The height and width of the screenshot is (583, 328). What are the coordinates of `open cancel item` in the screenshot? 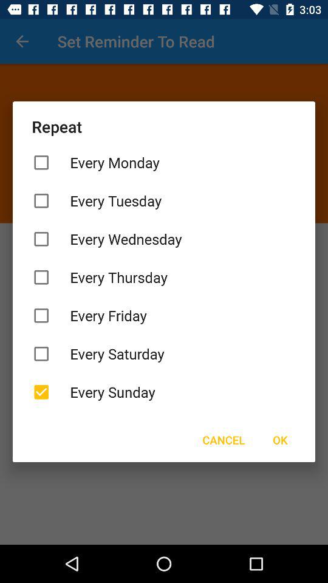 It's located at (224, 440).